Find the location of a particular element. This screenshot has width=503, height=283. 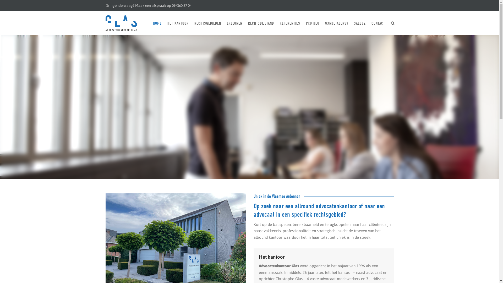

SALDUZ is located at coordinates (360, 23).